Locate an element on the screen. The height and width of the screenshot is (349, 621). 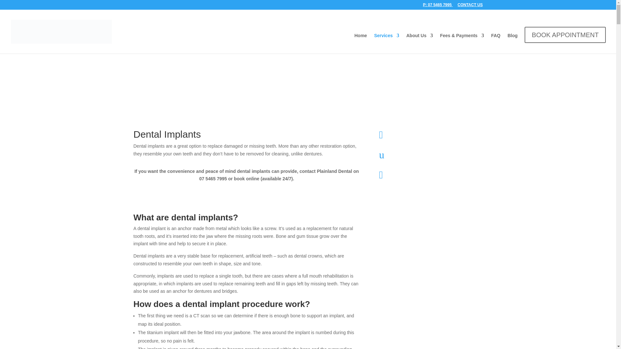
CONTACT US is located at coordinates (470, 6).